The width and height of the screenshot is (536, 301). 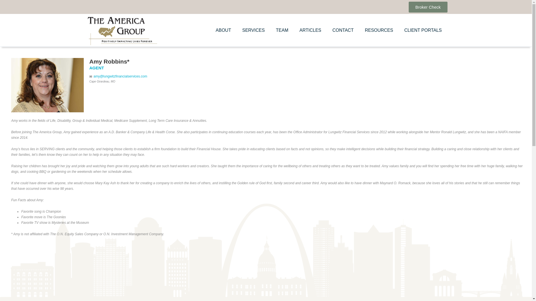 I want to click on CONTACT, so click(x=343, y=30).